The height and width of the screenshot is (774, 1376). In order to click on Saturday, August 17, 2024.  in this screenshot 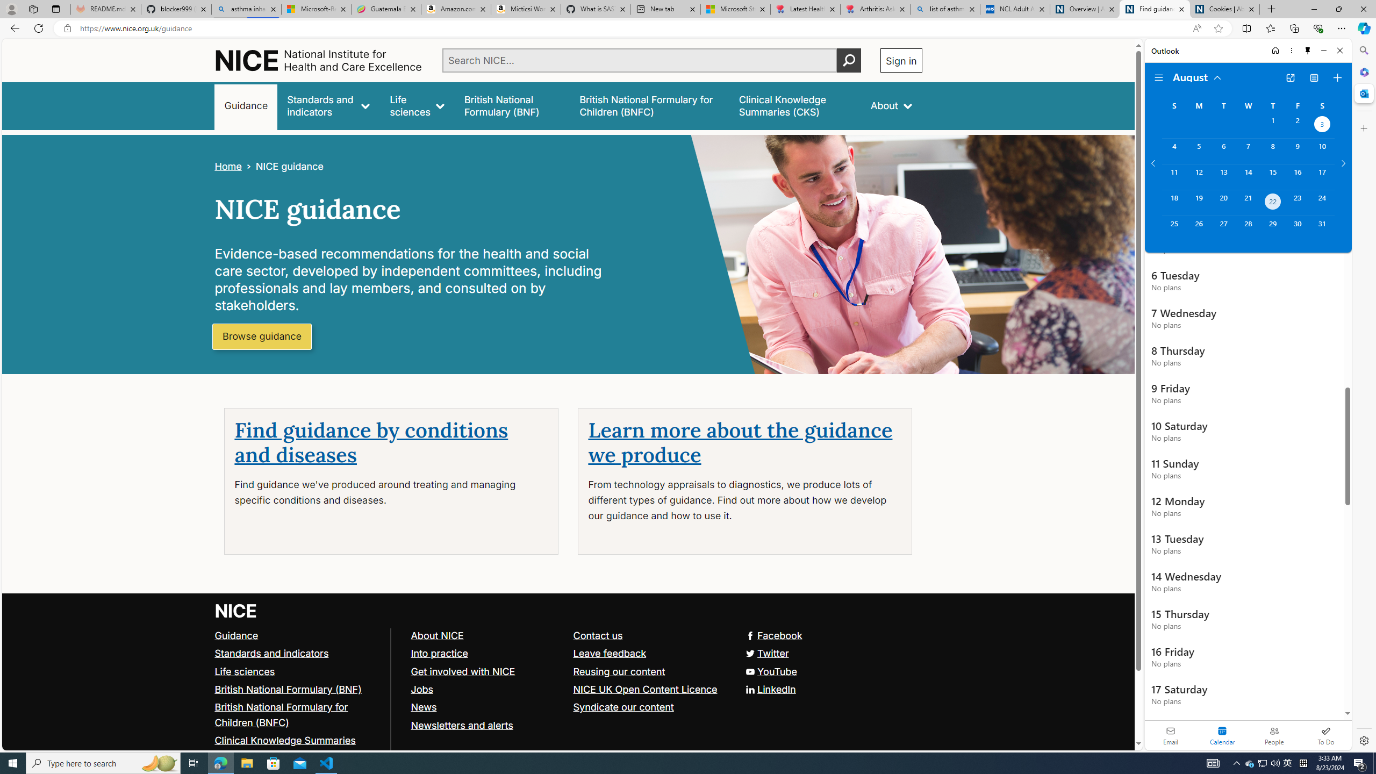, I will do `click(1322, 176)`.